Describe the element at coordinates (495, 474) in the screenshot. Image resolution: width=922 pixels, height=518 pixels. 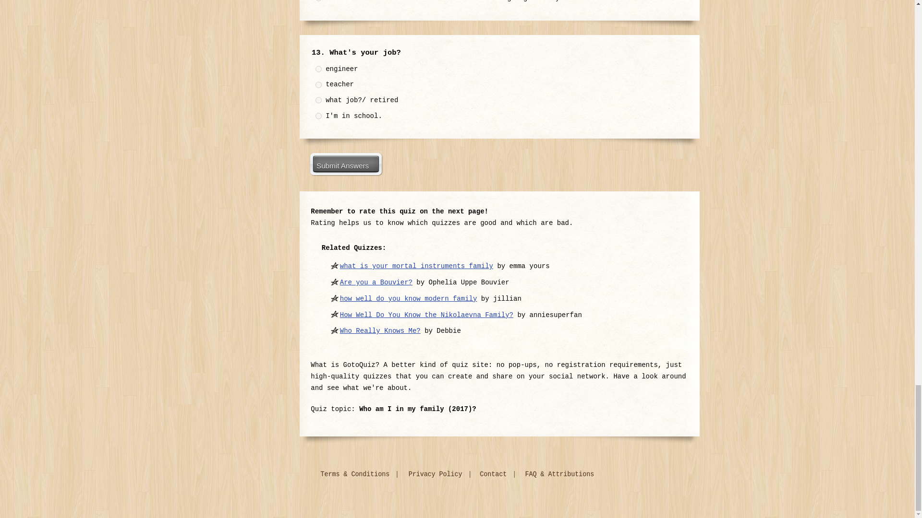
I see `Contact` at that location.